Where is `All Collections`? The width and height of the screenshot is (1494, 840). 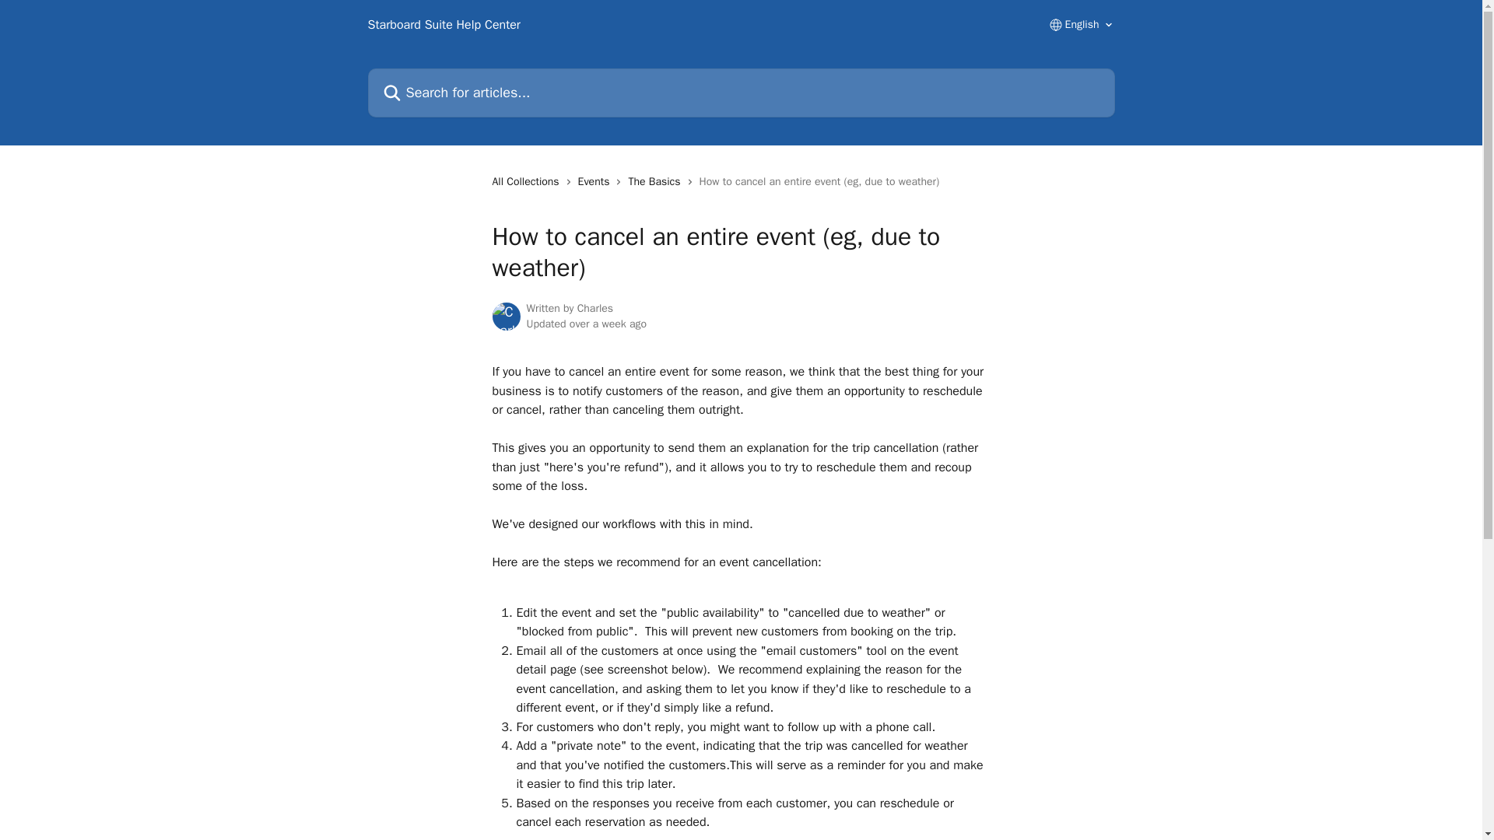
All Collections is located at coordinates (528, 182).